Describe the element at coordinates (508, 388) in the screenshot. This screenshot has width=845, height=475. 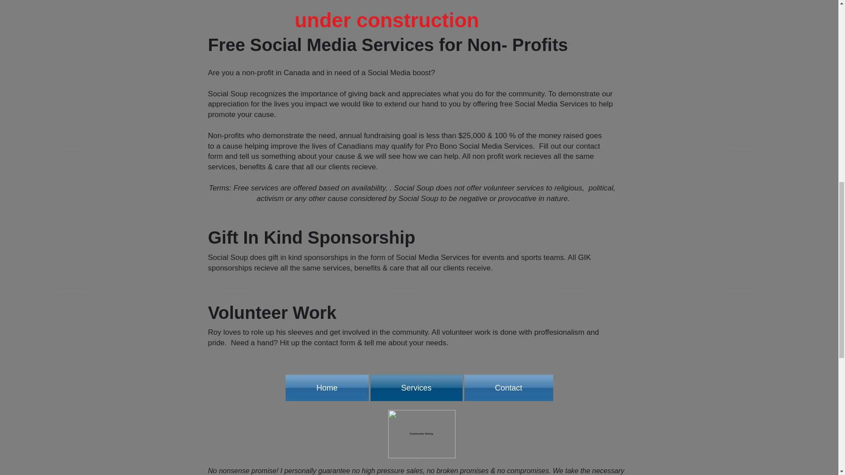
I see `Contact` at that location.